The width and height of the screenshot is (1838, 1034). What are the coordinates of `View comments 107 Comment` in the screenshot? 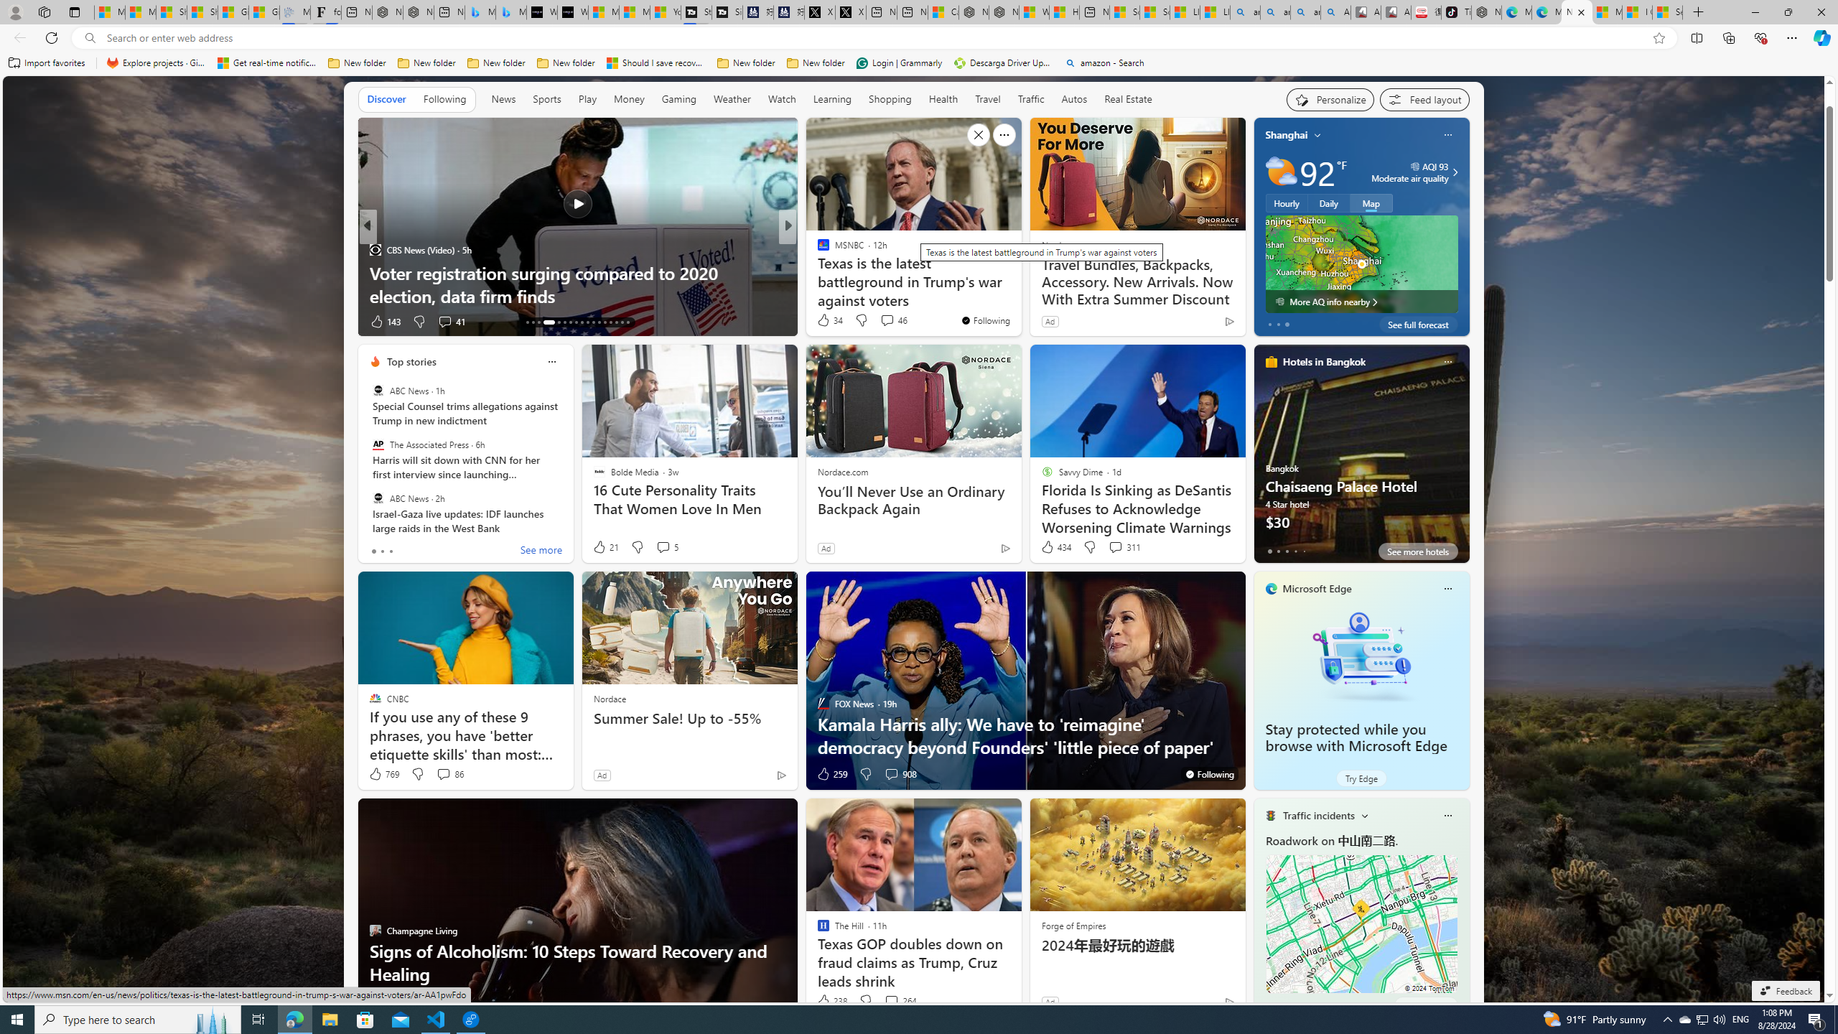 It's located at (882, 320).